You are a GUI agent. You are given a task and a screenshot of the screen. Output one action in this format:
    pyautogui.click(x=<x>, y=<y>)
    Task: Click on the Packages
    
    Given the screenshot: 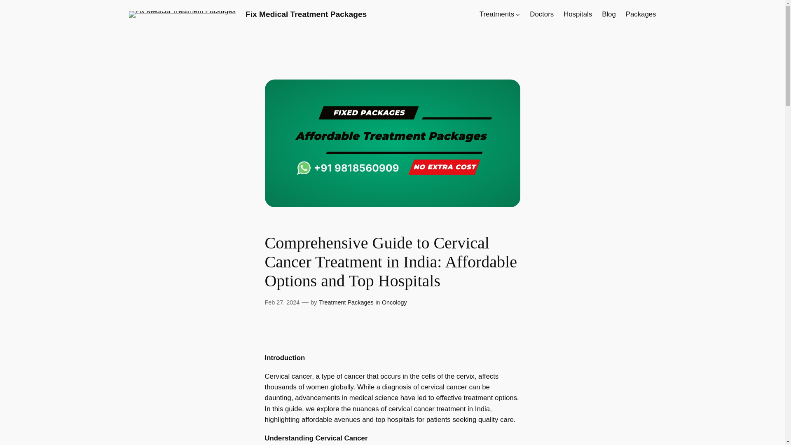 What is the action you would take?
    pyautogui.click(x=641, y=14)
    